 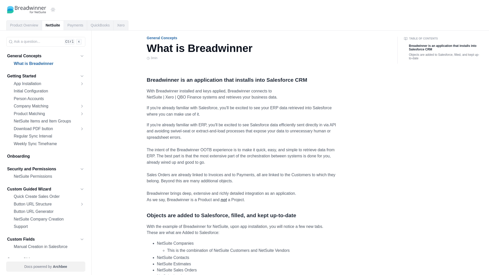 What do you see at coordinates (49, 84) in the screenshot?
I see `App Installation` at bounding box center [49, 84].